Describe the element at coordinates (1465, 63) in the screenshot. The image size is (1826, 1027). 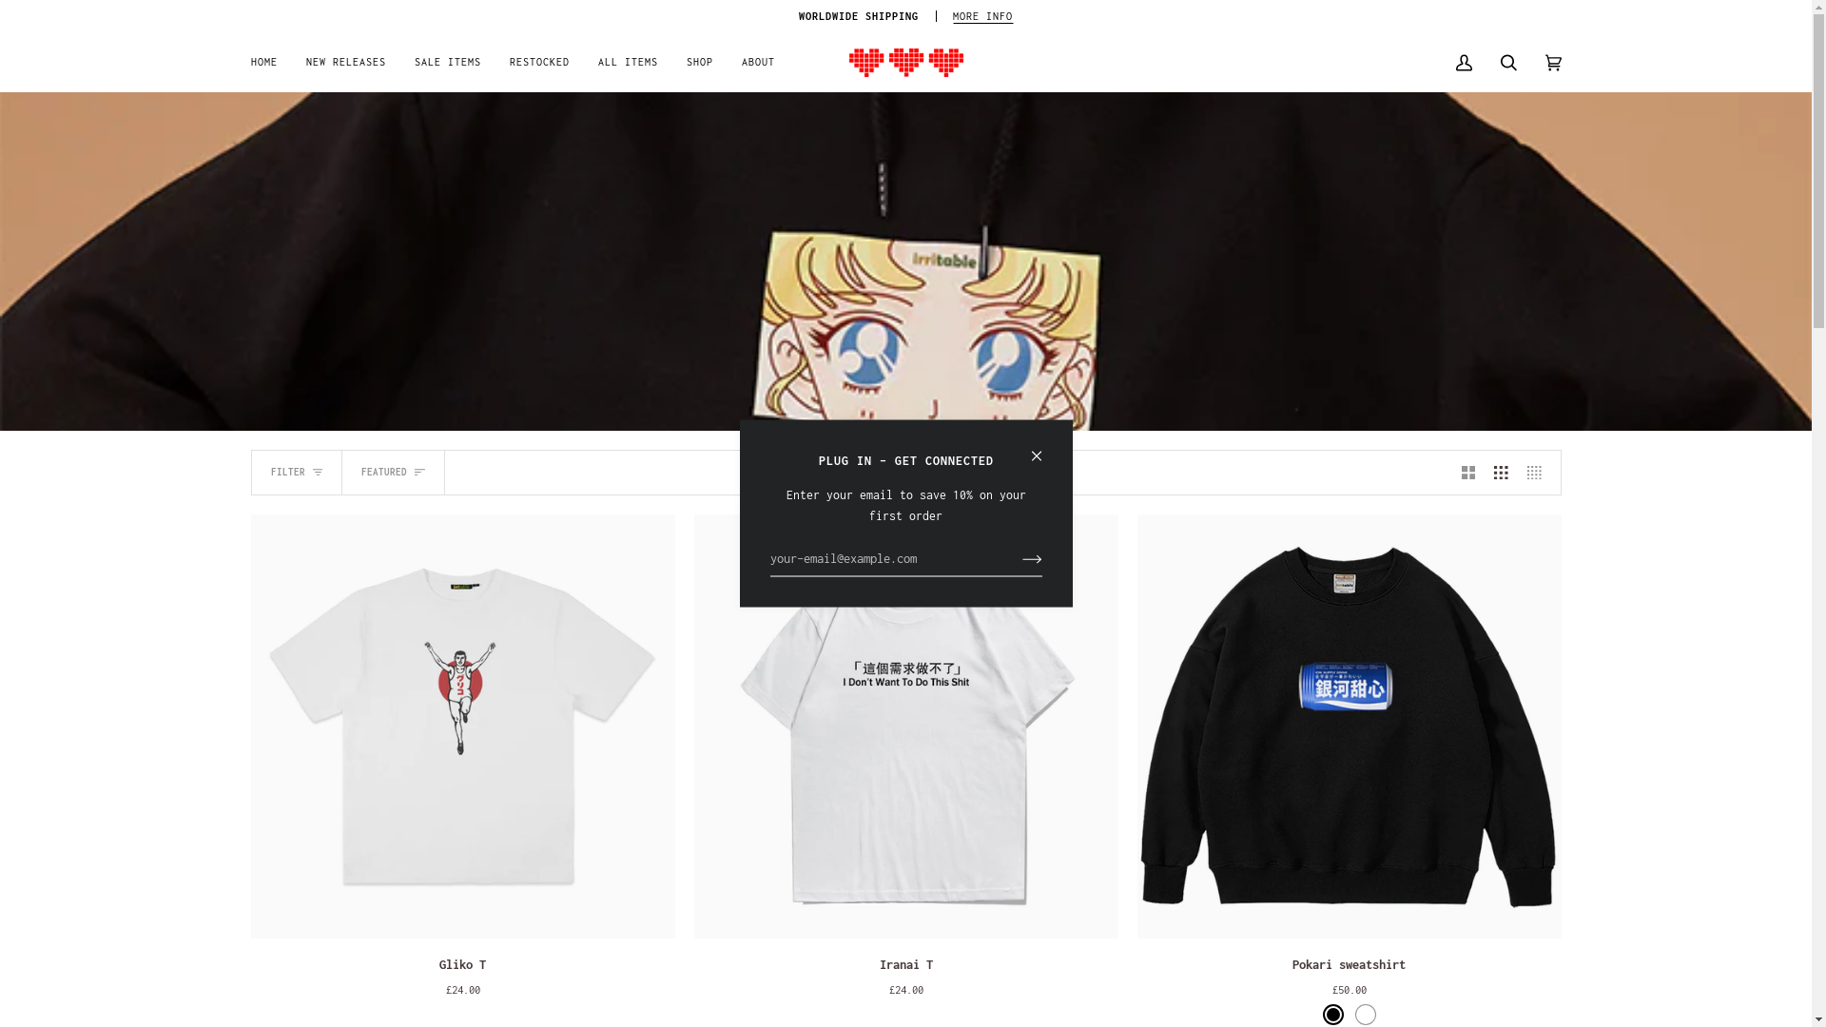
I see `MY ACCOUNT` at that location.